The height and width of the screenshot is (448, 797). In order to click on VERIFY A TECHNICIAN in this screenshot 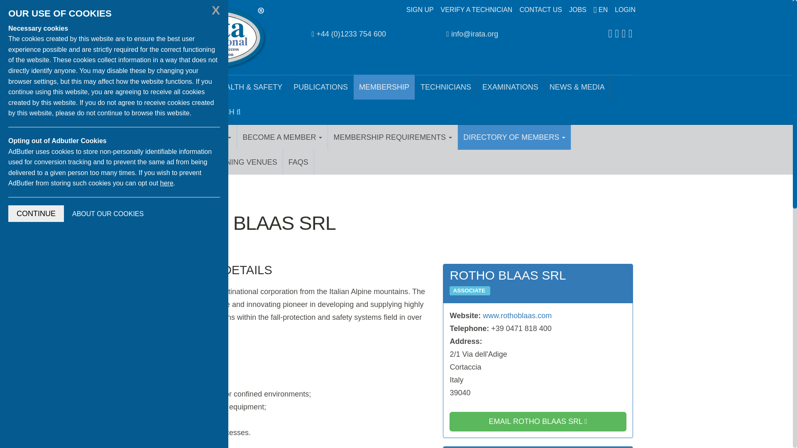, I will do `click(477, 10)`.